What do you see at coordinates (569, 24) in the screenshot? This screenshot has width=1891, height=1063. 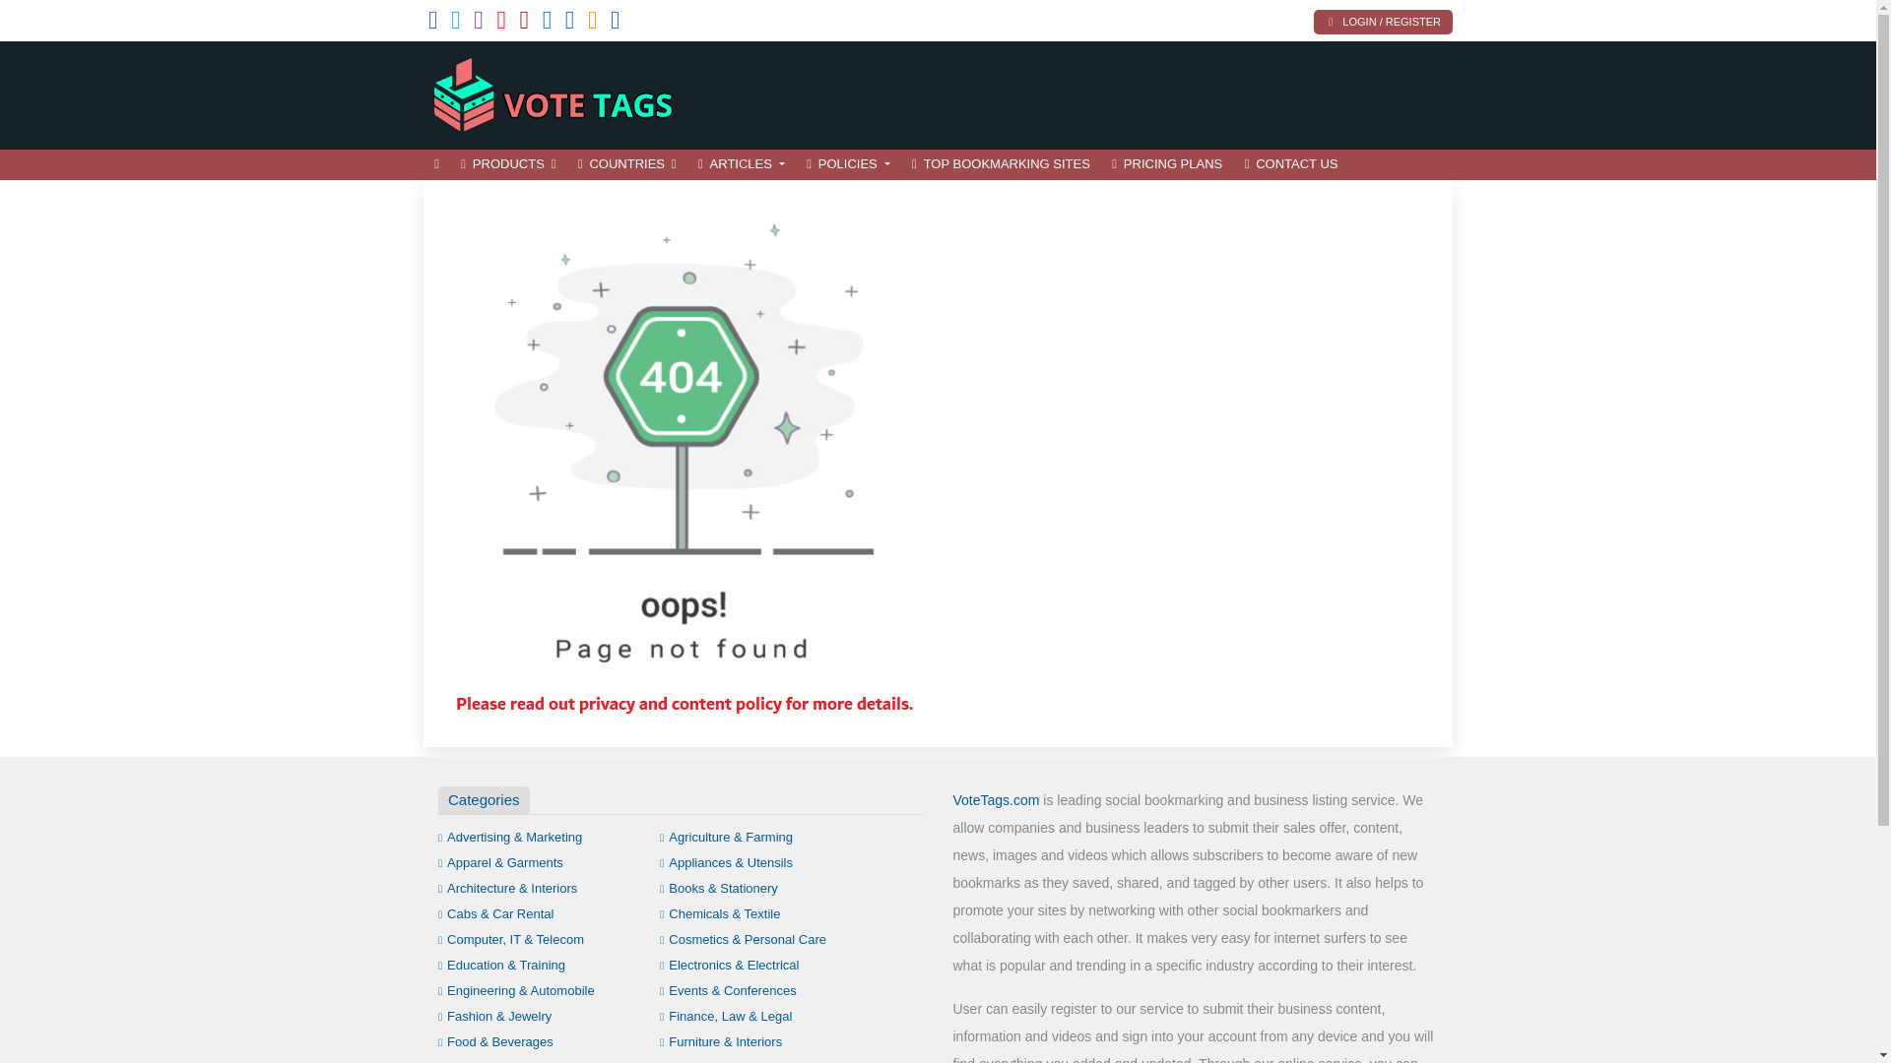 I see `Medium` at bounding box center [569, 24].